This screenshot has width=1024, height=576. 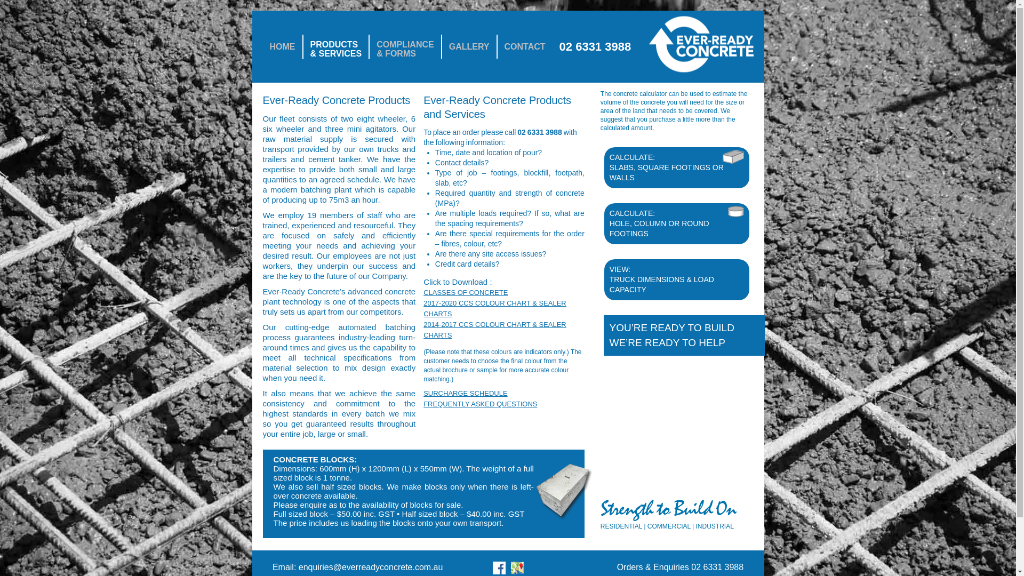 What do you see at coordinates (658, 61) in the screenshot?
I see `HOME` at bounding box center [658, 61].